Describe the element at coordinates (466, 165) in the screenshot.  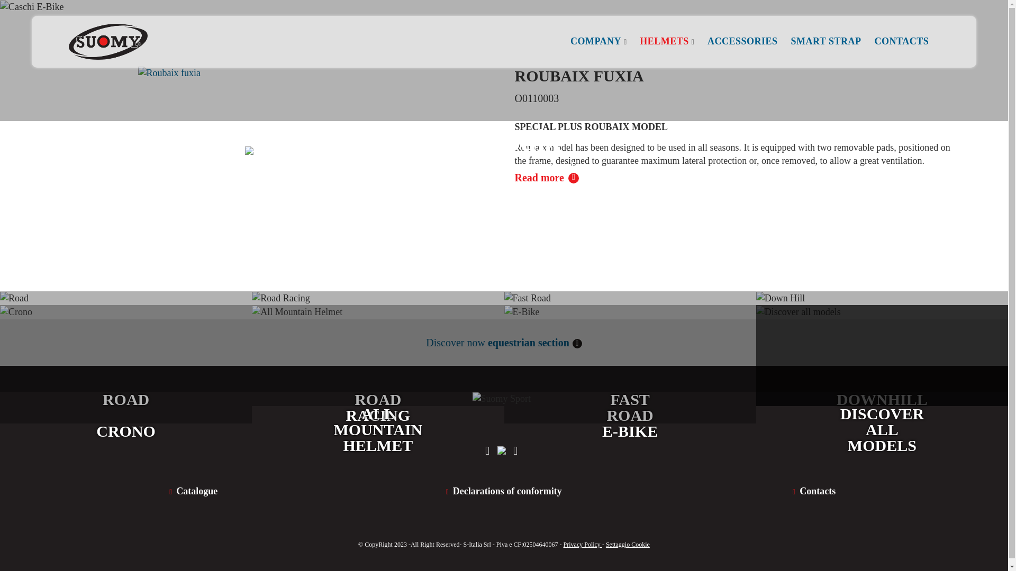
I see `Contacts` at that location.